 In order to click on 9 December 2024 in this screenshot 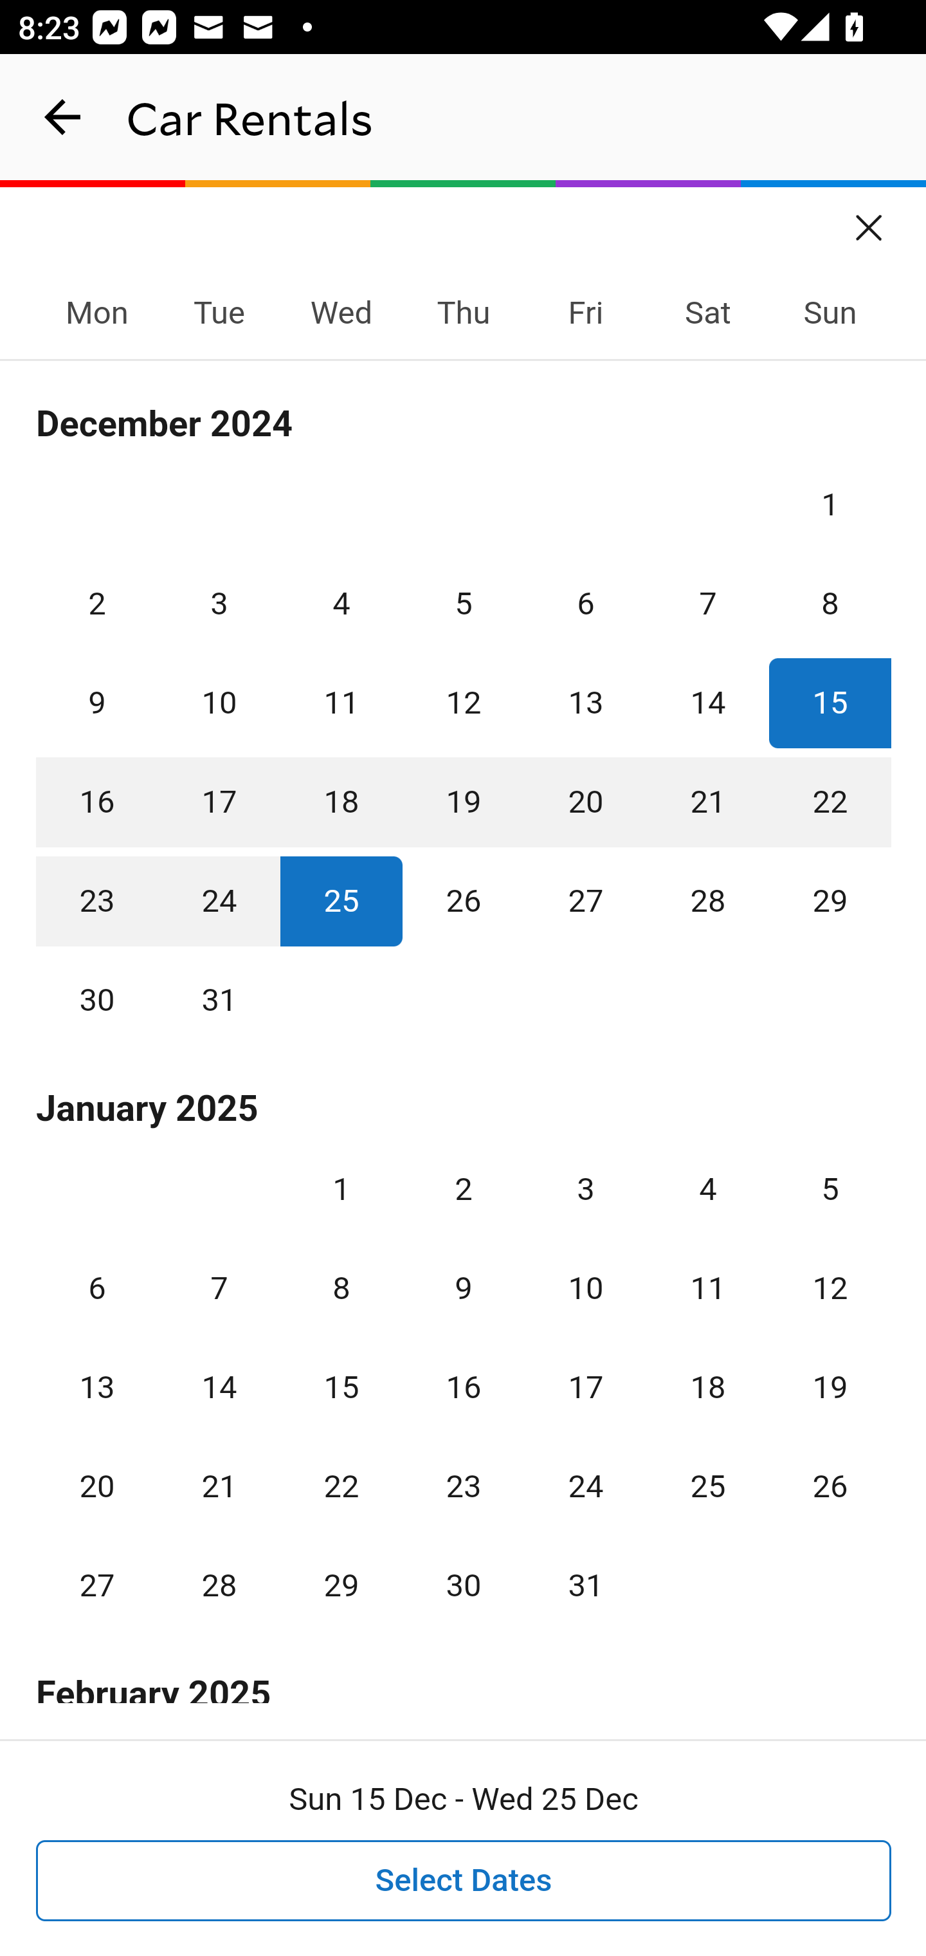, I will do `click(98, 703)`.